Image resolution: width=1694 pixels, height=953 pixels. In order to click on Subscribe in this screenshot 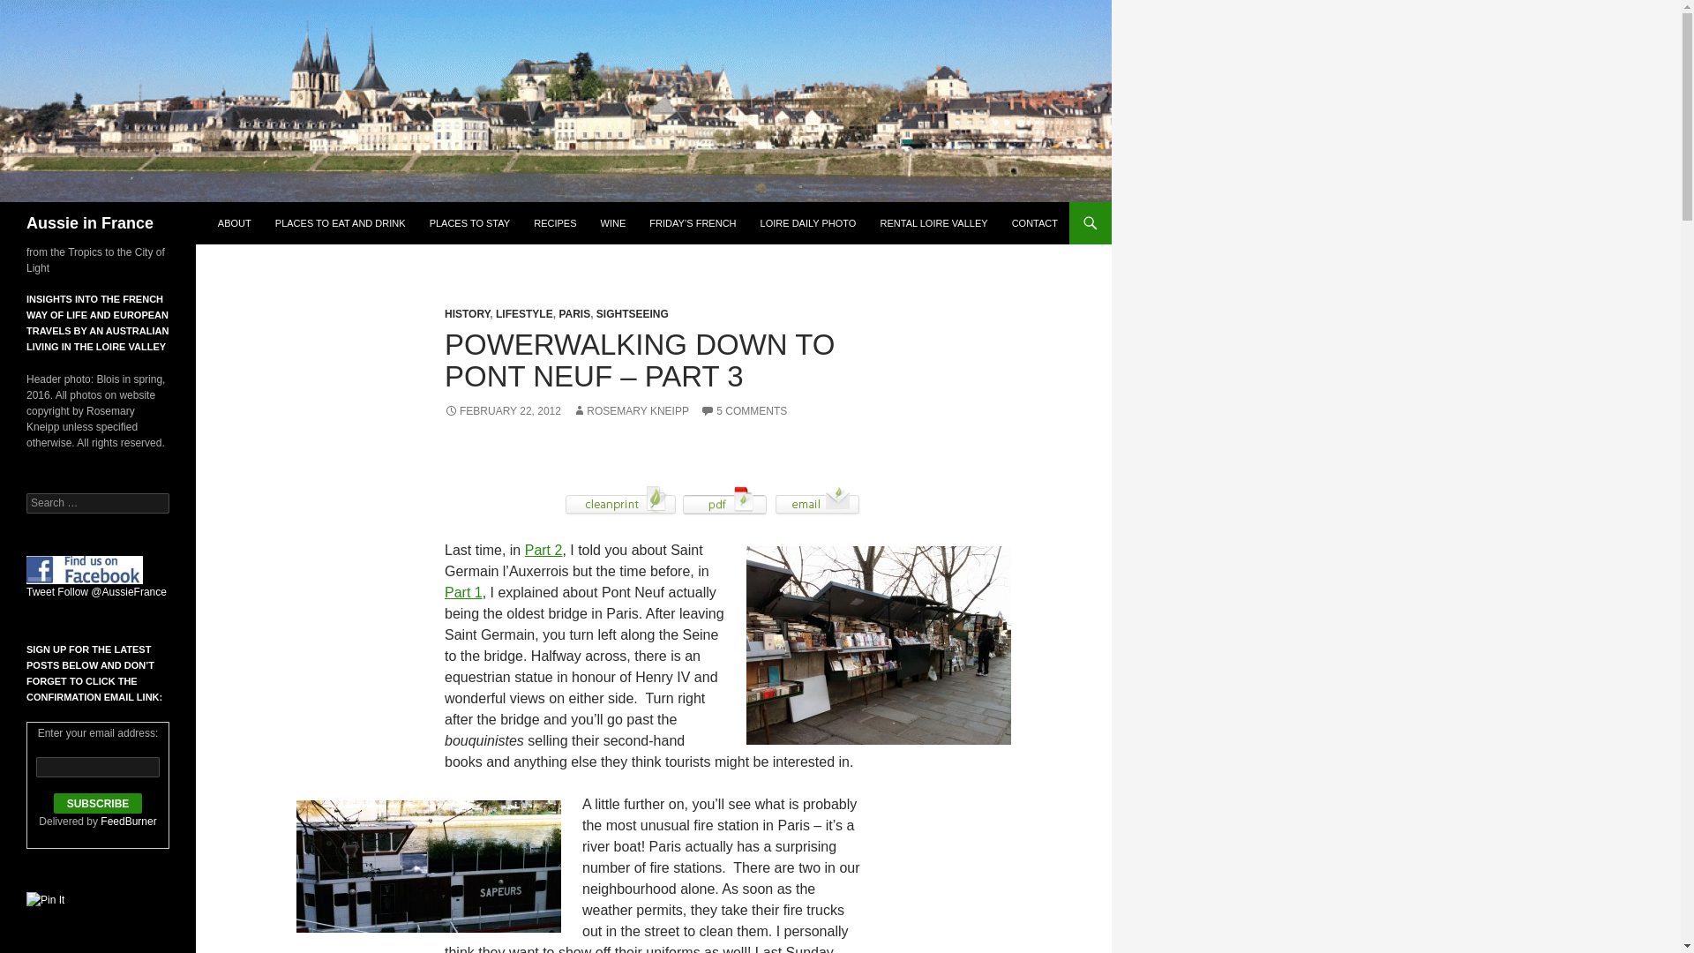, I will do `click(98, 803)`.